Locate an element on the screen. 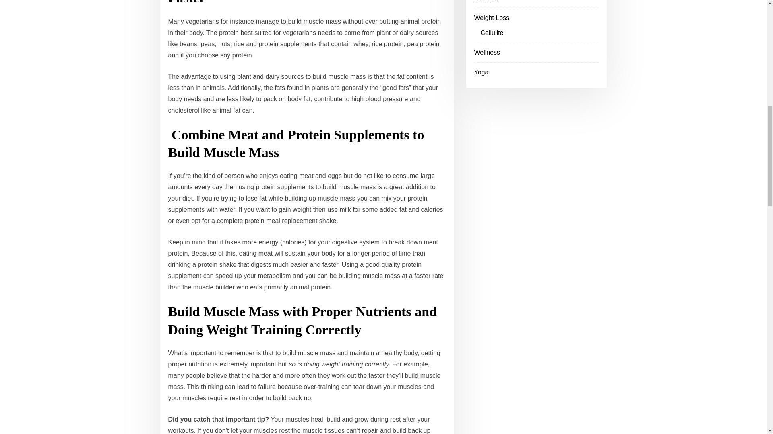 This screenshot has width=773, height=434. Wellness is located at coordinates (487, 52).